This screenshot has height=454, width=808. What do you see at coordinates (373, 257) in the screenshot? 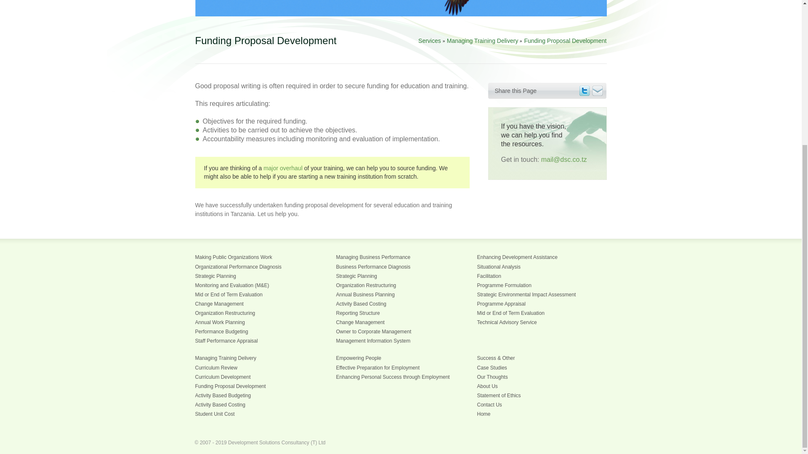
I see `Managing Business Performance` at bounding box center [373, 257].